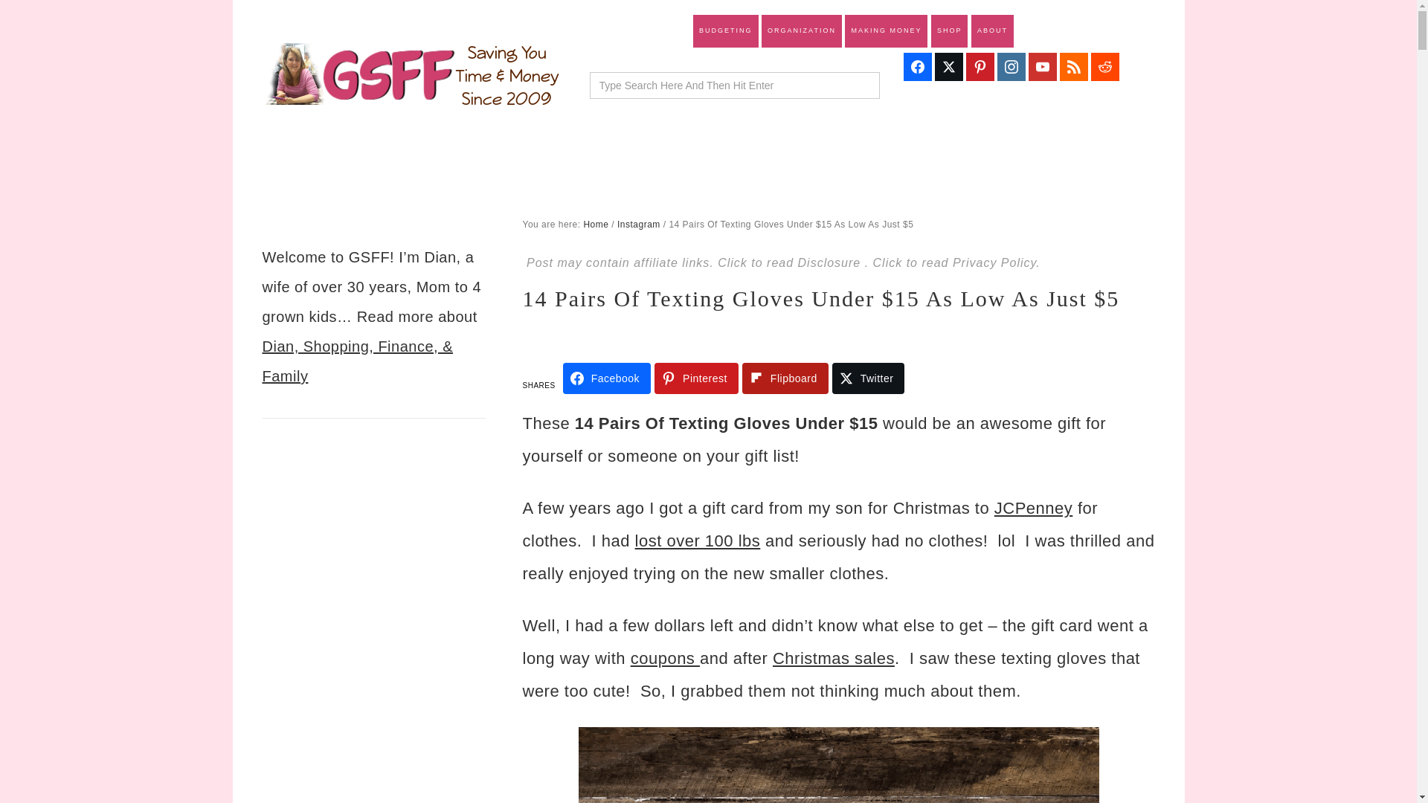 Image resolution: width=1428 pixels, height=803 pixels. Describe the element at coordinates (725, 31) in the screenshot. I see `BUDGETING` at that location.